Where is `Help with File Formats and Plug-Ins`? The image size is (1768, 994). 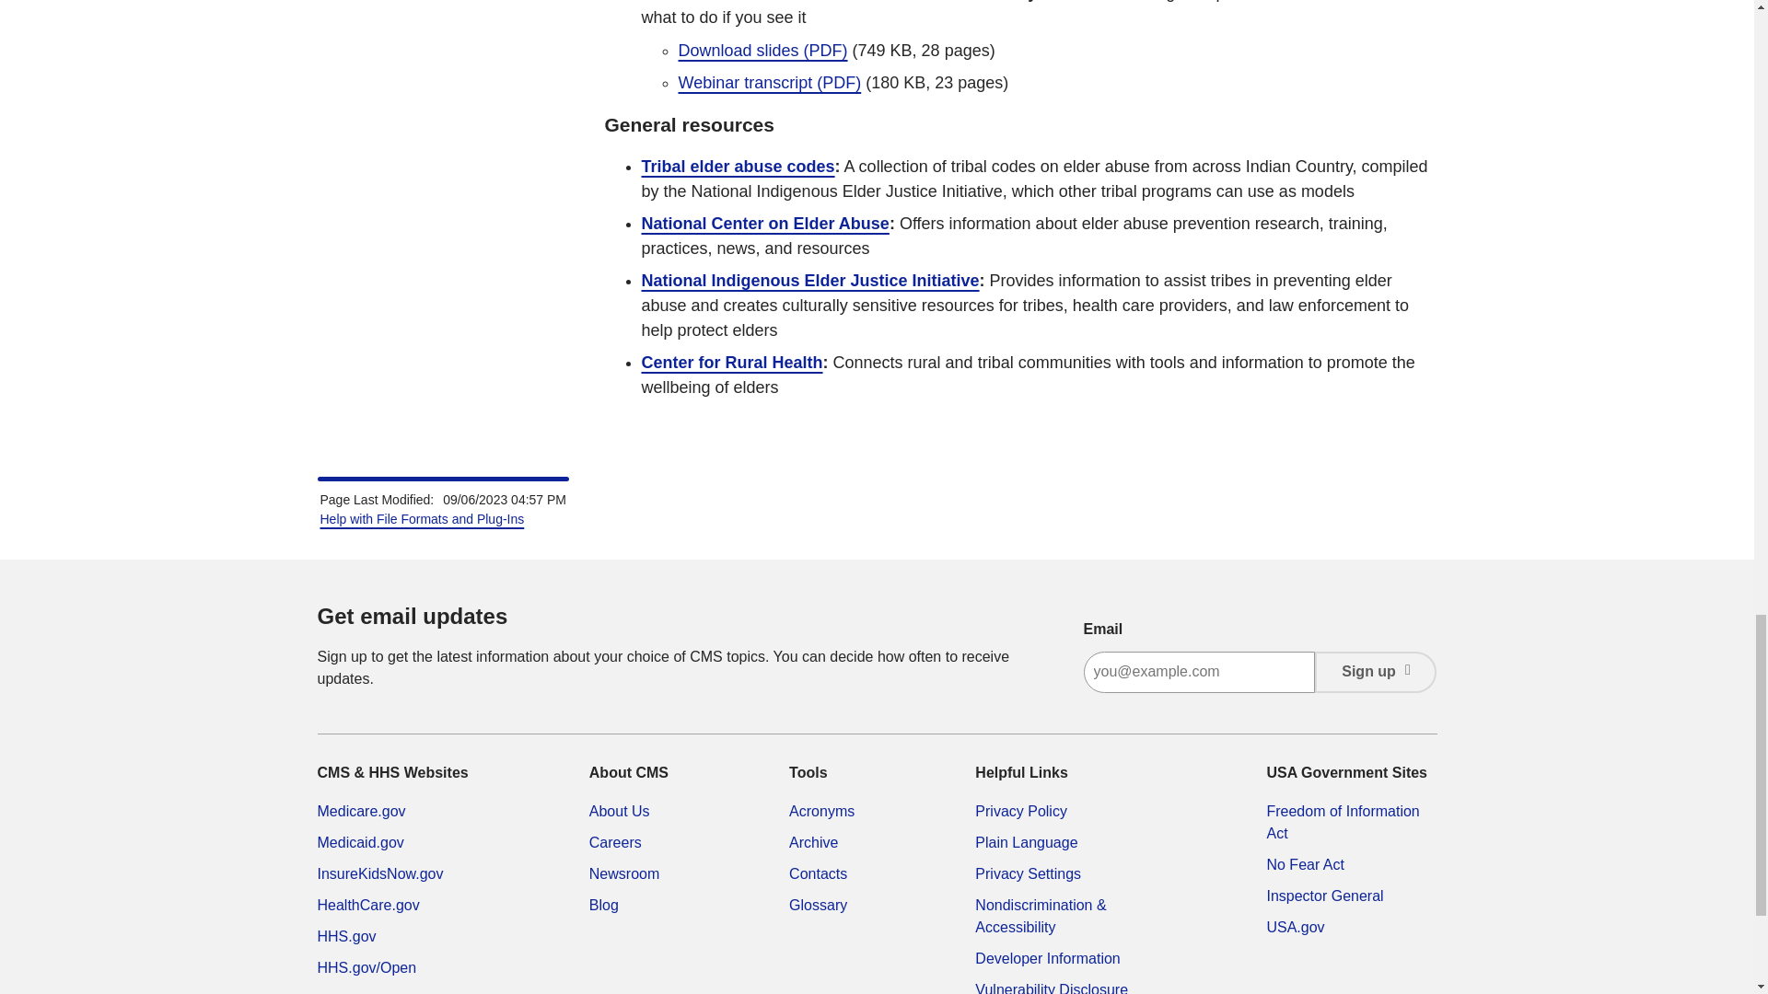 Help with File Formats and Plug-Ins is located at coordinates (422, 519).